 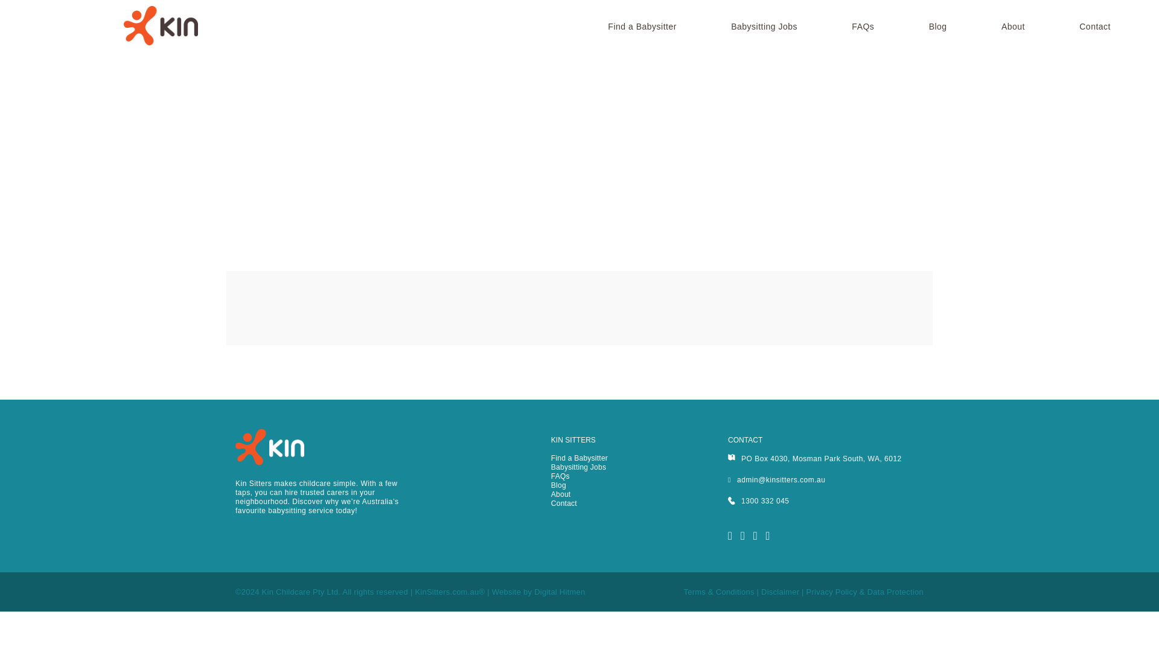 I want to click on Babysitting Jobs, so click(x=764, y=27).